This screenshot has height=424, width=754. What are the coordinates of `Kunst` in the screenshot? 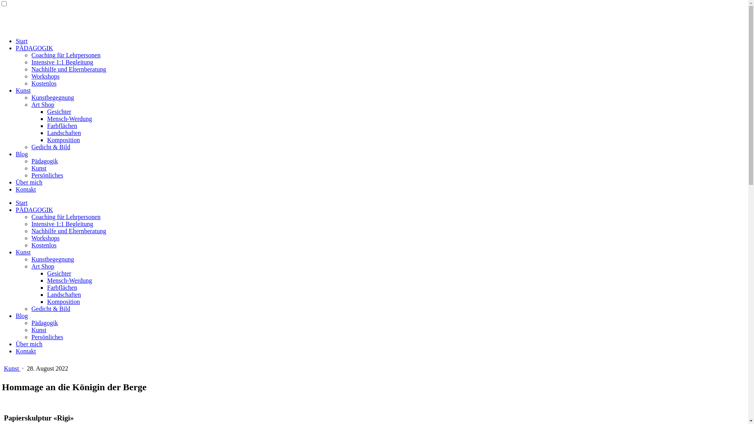 It's located at (23, 252).